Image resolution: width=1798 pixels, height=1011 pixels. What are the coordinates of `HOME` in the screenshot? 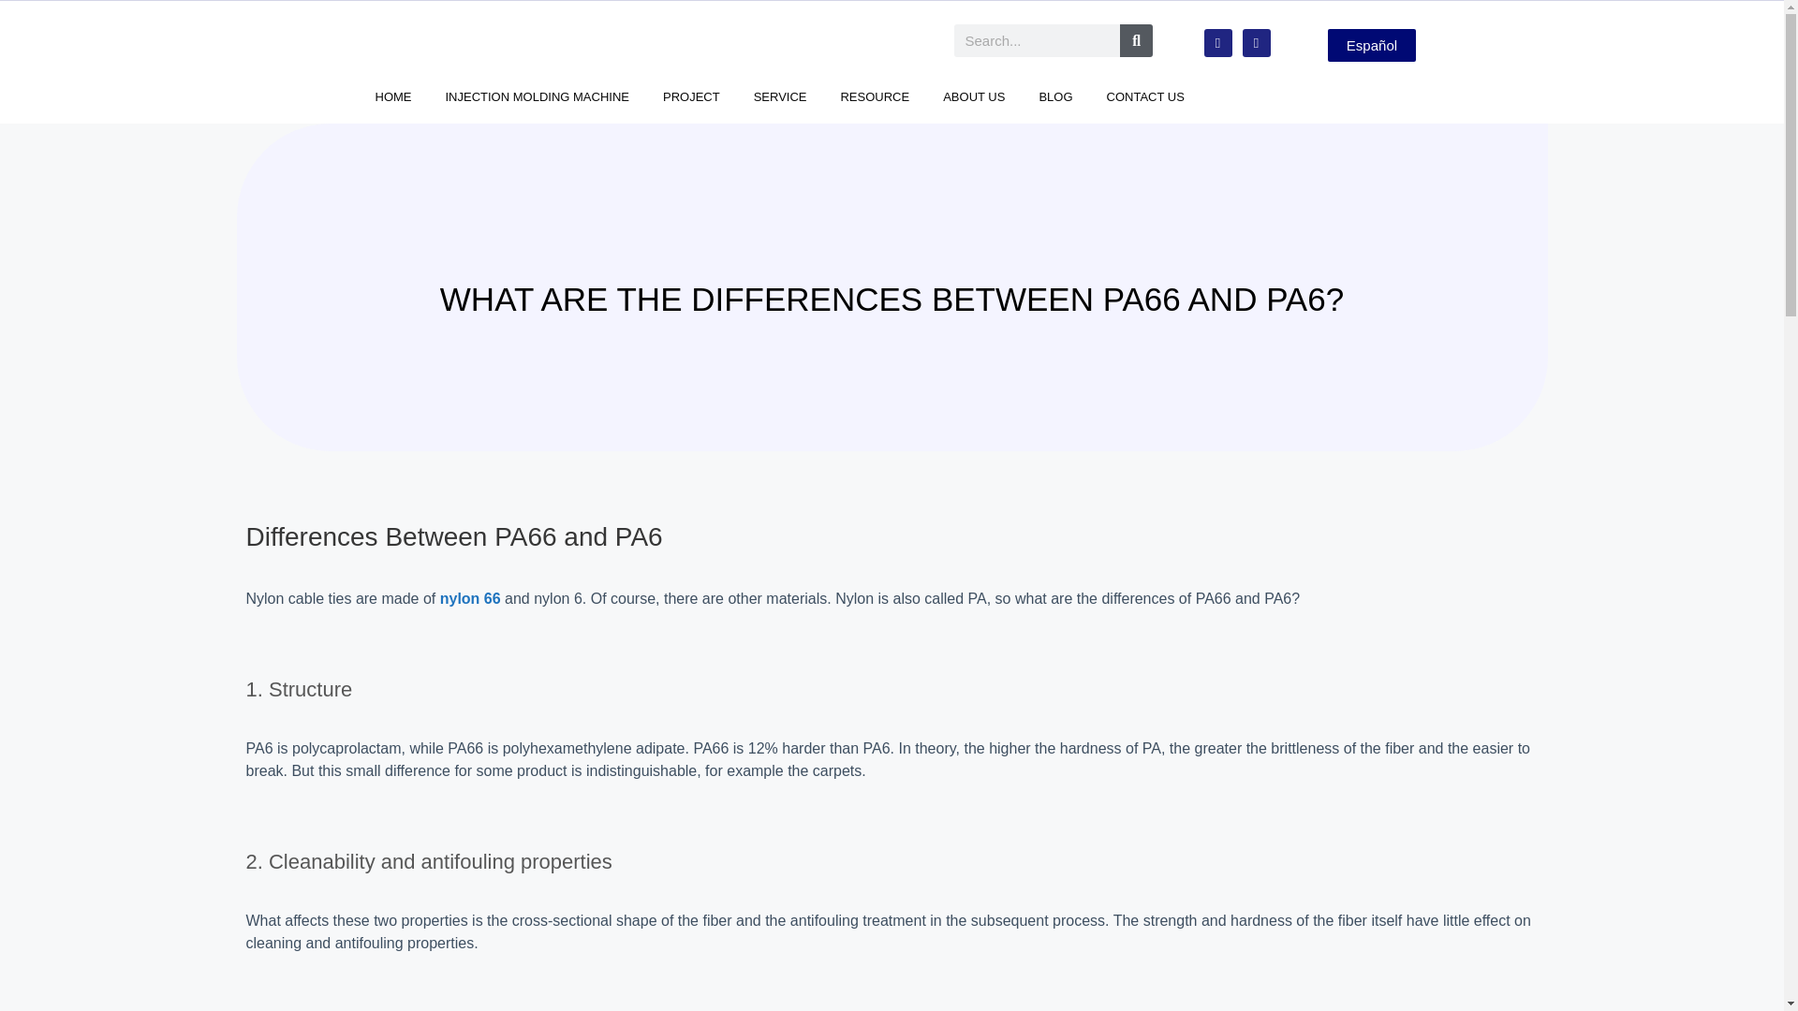 It's located at (392, 96).